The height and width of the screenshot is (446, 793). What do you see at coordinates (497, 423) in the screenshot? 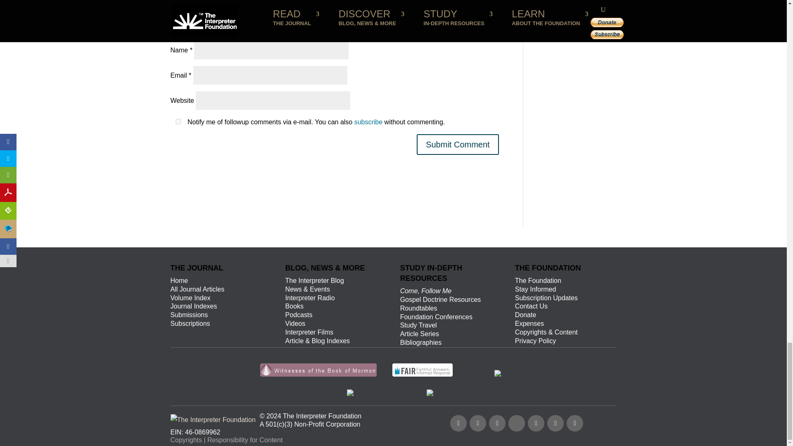
I see `Follow us on YouTube` at bounding box center [497, 423].